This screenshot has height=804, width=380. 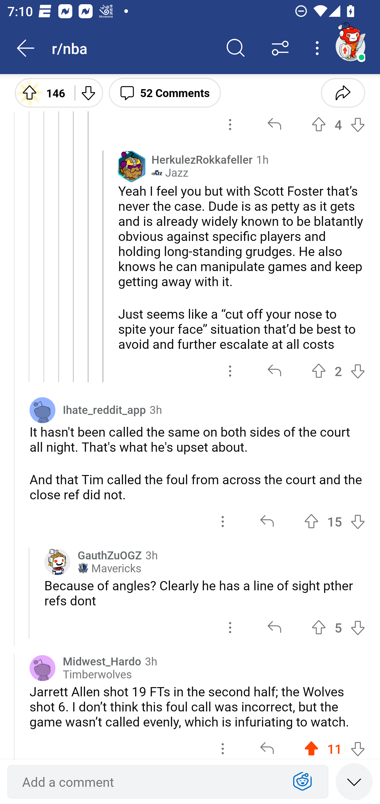 What do you see at coordinates (335, 745) in the screenshot?
I see `Upvote 11 11 votes Downvote` at bounding box center [335, 745].